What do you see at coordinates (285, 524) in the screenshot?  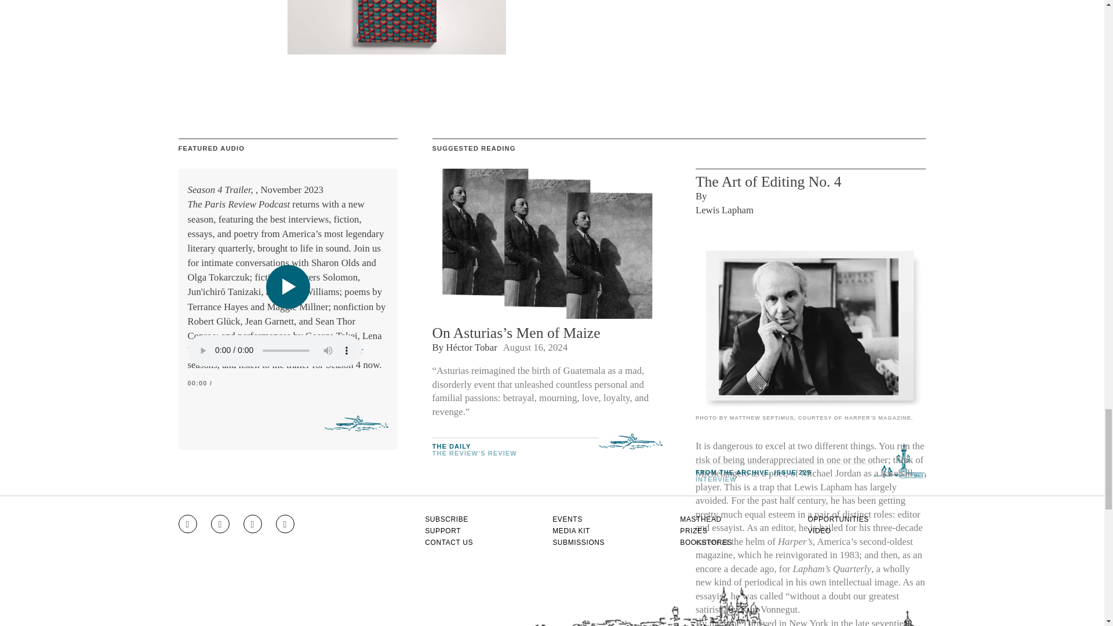 I see `Go to RSS feed` at bounding box center [285, 524].